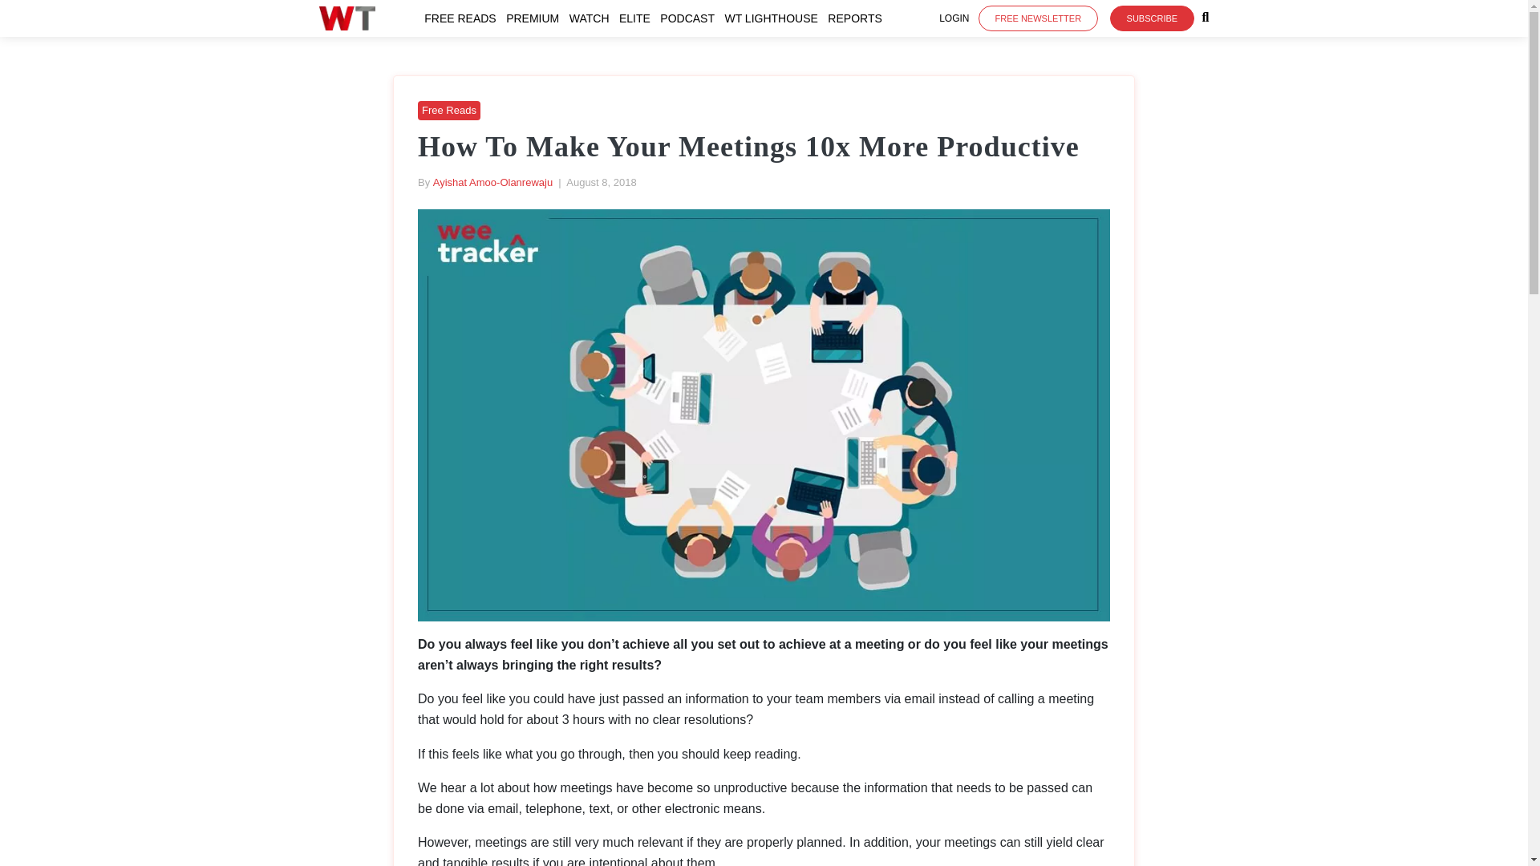 Image resolution: width=1540 pixels, height=866 pixels. What do you see at coordinates (690, 18) in the screenshot?
I see `PODCAST` at bounding box center [690, 18].